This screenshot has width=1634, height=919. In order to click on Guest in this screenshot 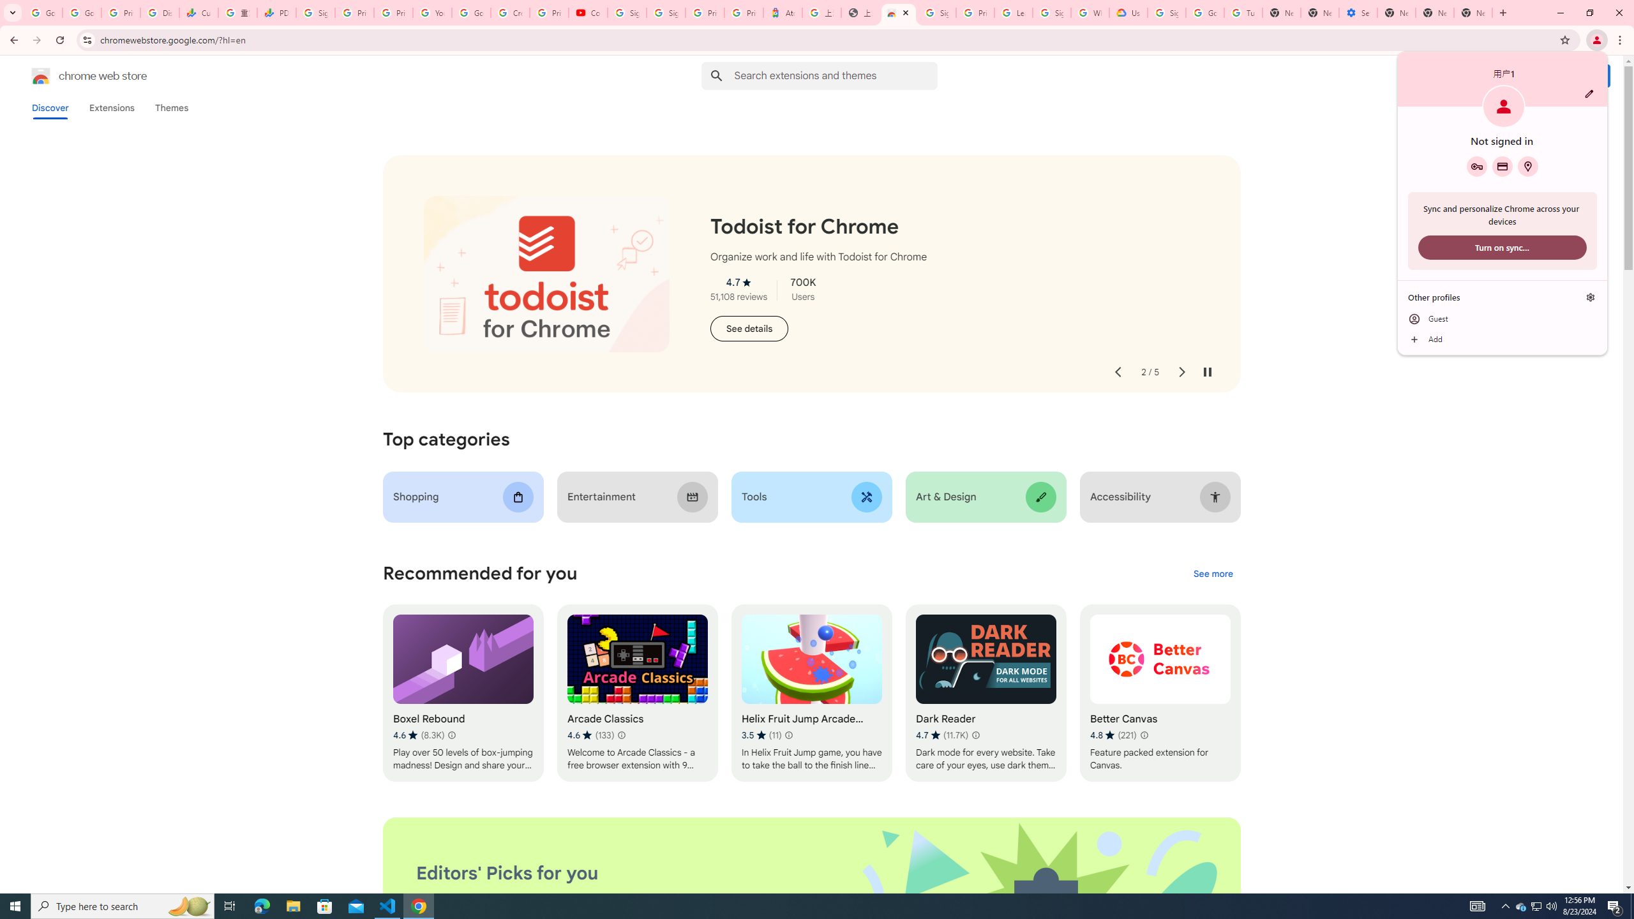, I will do `click(1503, 318)`.